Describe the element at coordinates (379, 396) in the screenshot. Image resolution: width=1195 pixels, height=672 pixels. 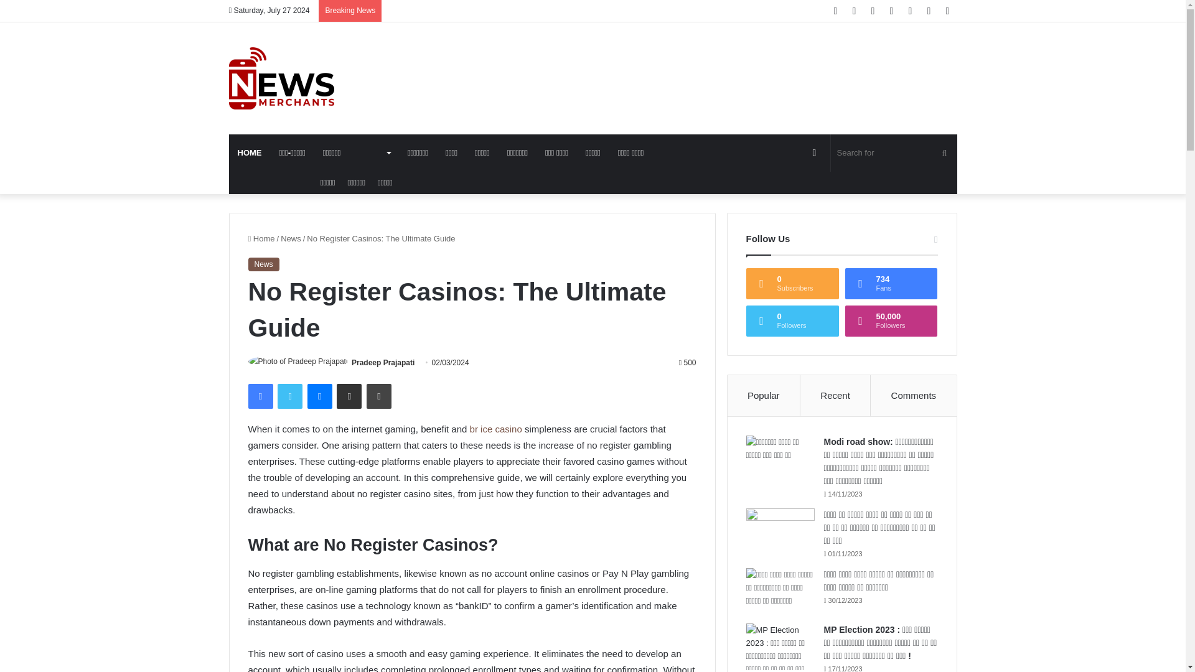
I see `Print` at that location.